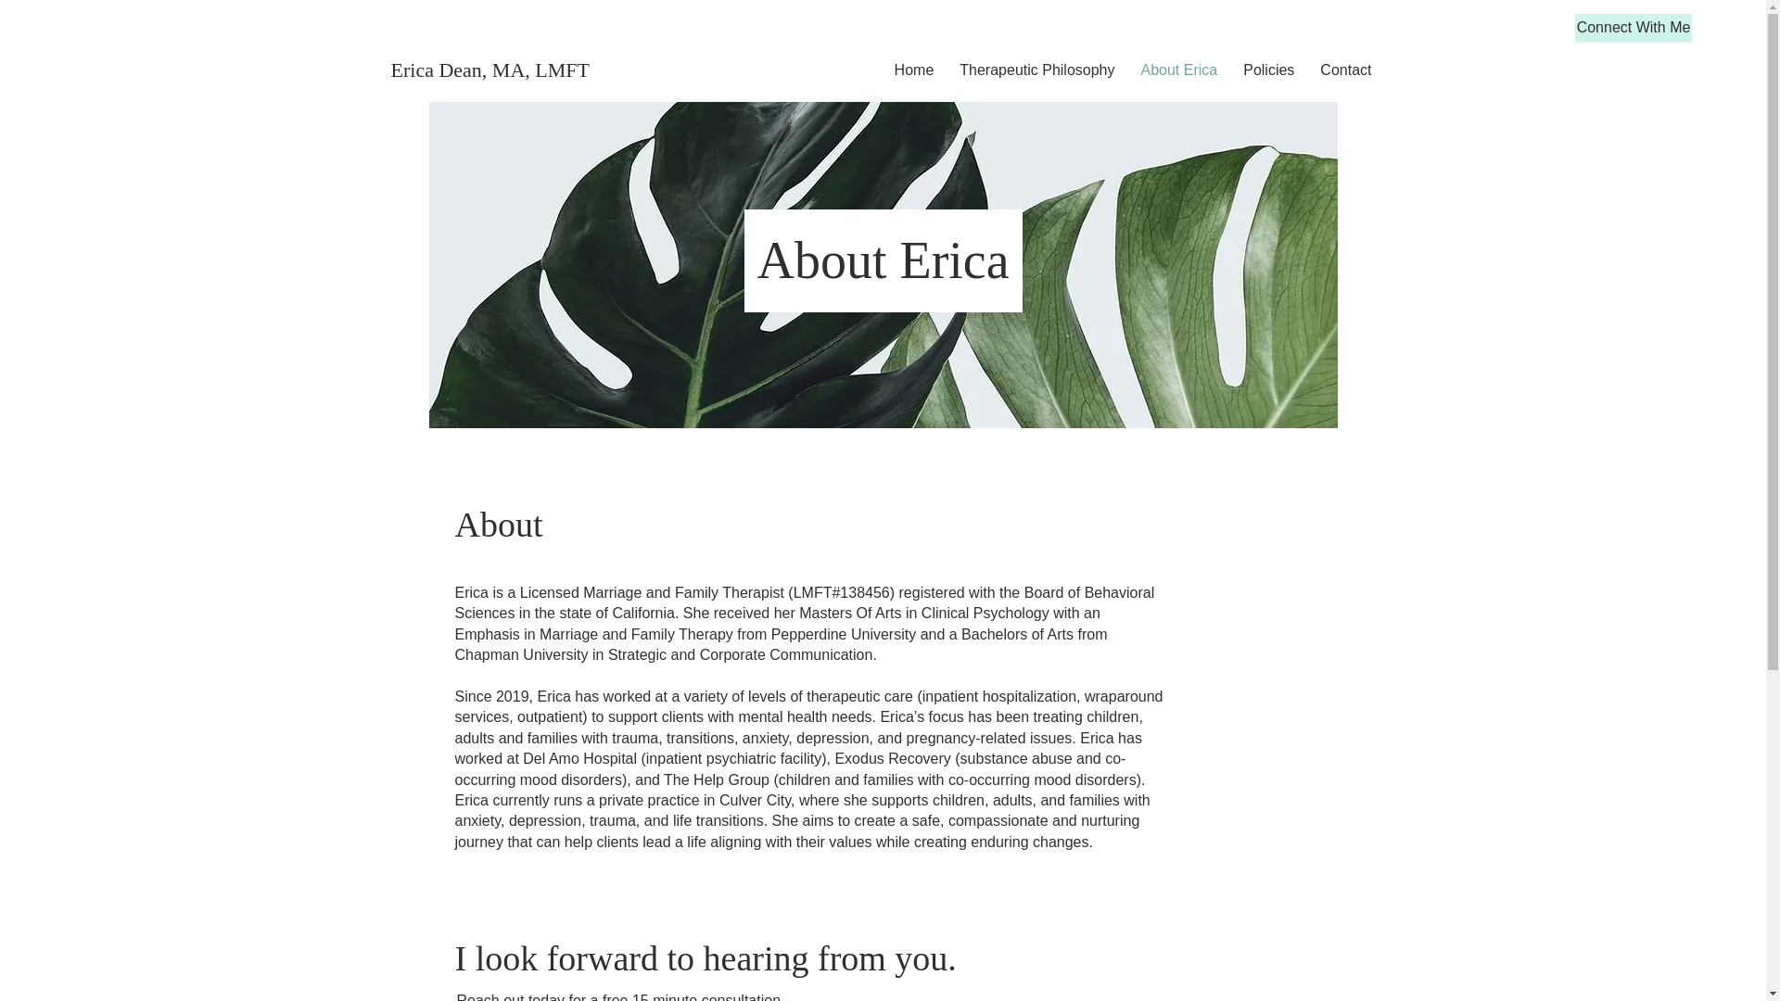 This screenshot has width=1780, height=1001. What do you see at coordinates (1634, 28) in the screenshot?
I see `Connect With Me` at bounding box center [1634, 28].